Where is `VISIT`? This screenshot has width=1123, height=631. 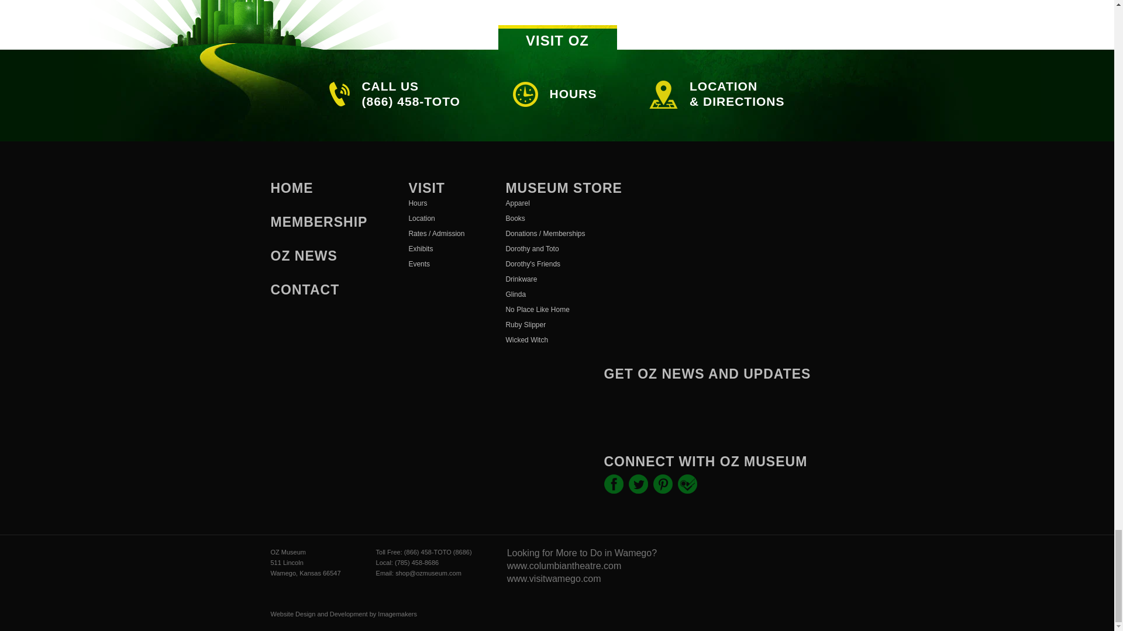 VISIT is located at coordinates (426, 188).